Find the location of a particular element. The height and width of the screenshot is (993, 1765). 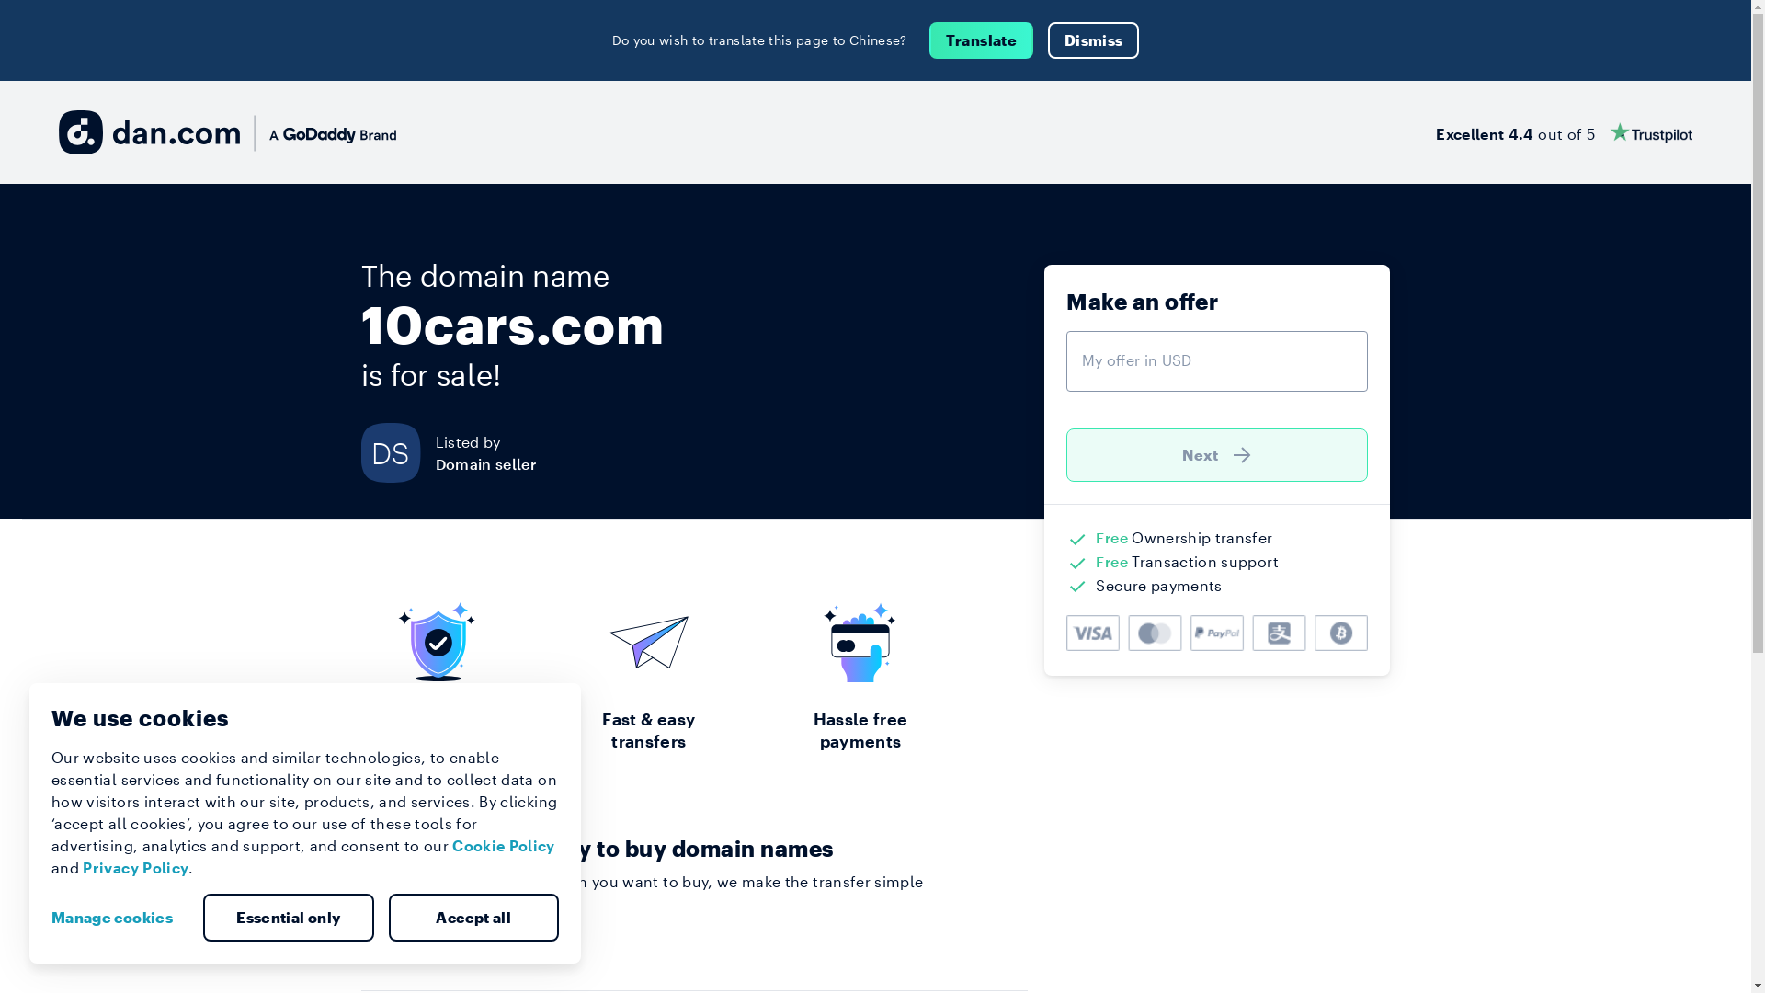

Essential only is located at coordinates (289, 918).